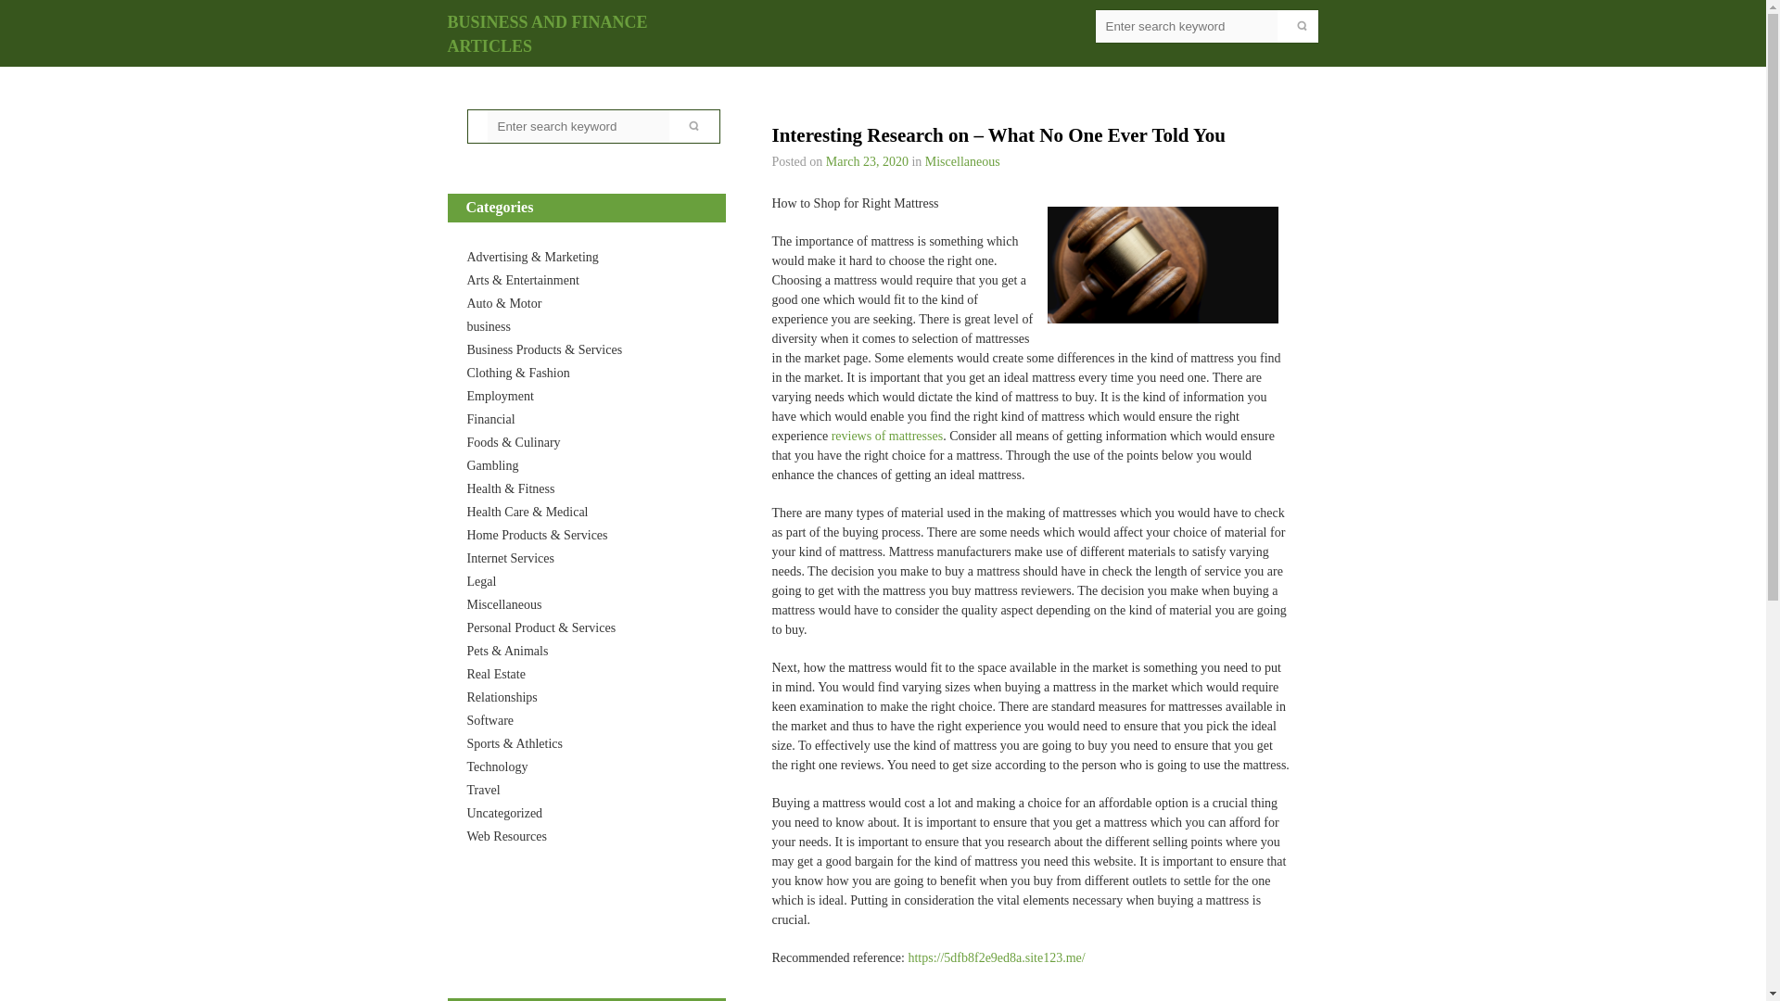  I want to click on Technology, so click(497, 766).